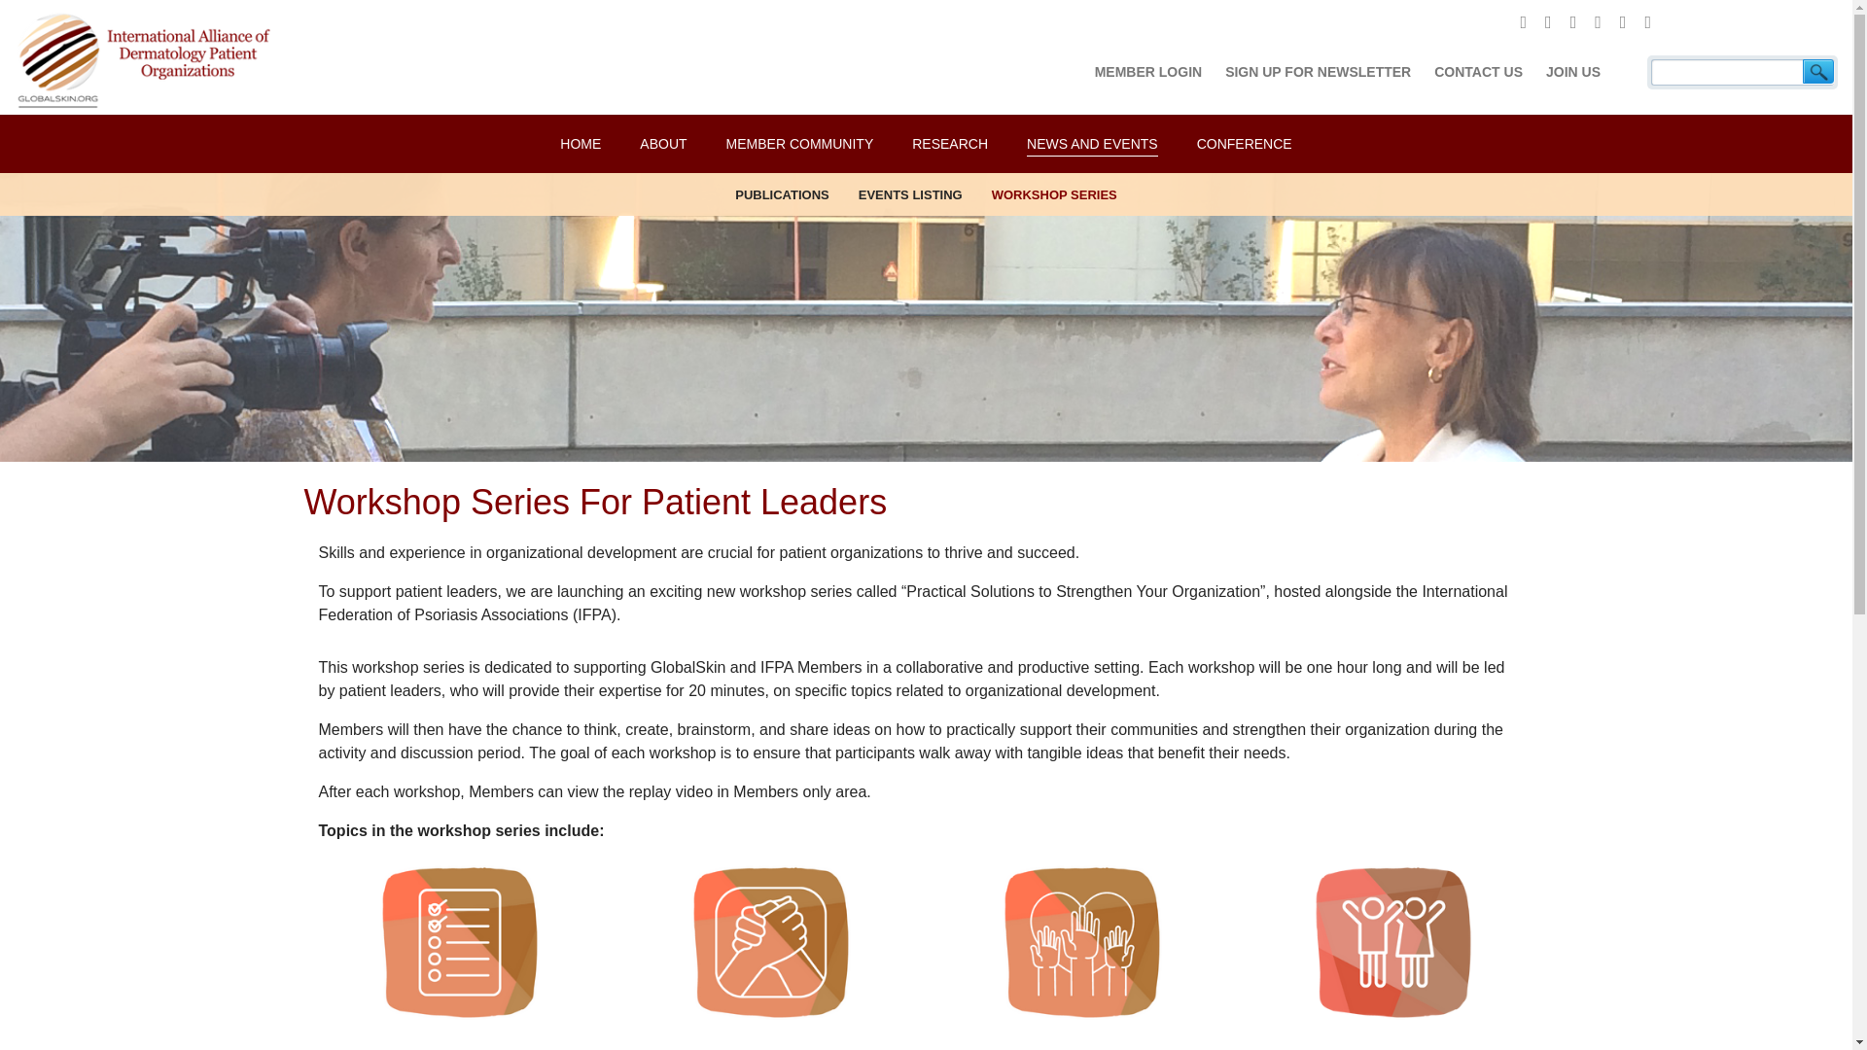  I want to click on SIGN UP FOR NEWSLETTER, so click(1318, 72).